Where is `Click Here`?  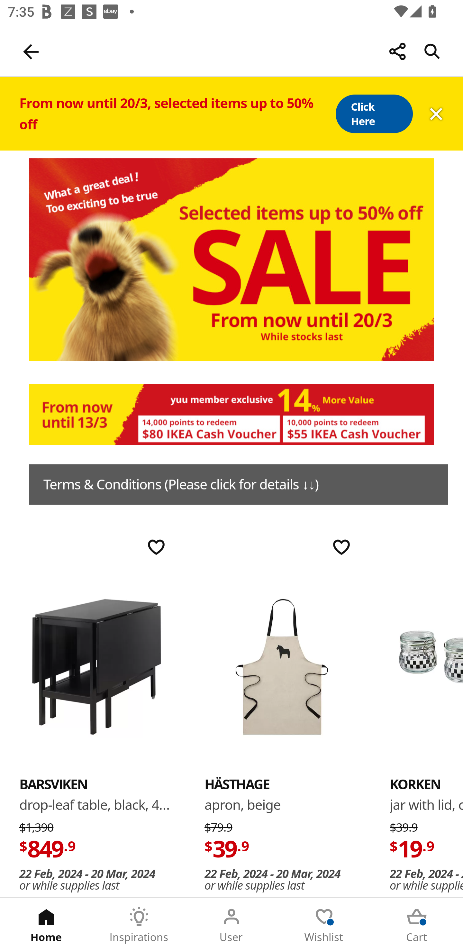 Click Here is located at coordinates (374, 114).